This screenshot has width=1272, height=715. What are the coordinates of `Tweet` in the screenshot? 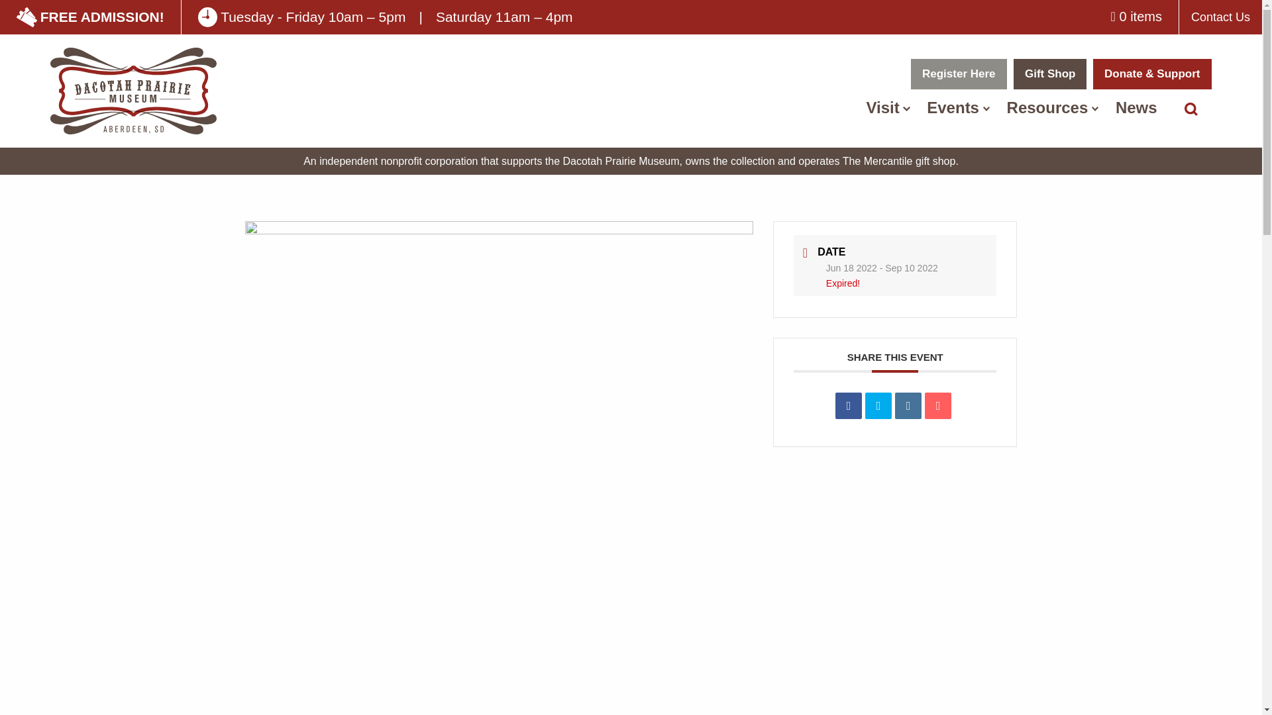 It's located at (878, 405).